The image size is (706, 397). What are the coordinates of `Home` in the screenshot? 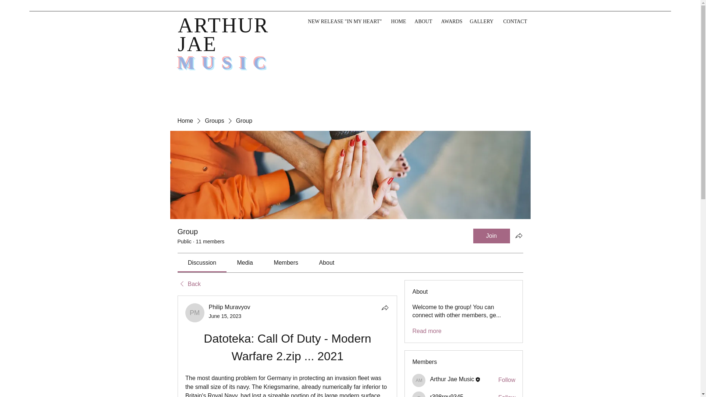 It's located at (185, 121).